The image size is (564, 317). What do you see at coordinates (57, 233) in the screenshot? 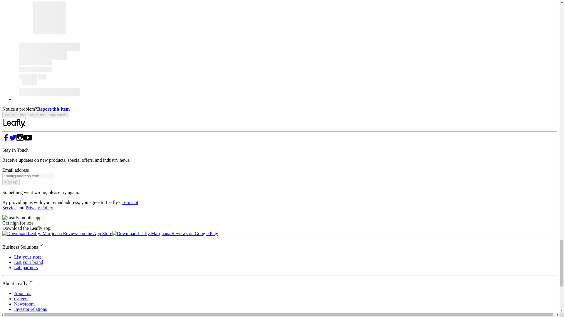
I see `Leafly on the App Store` at bounding box center [57, 233].